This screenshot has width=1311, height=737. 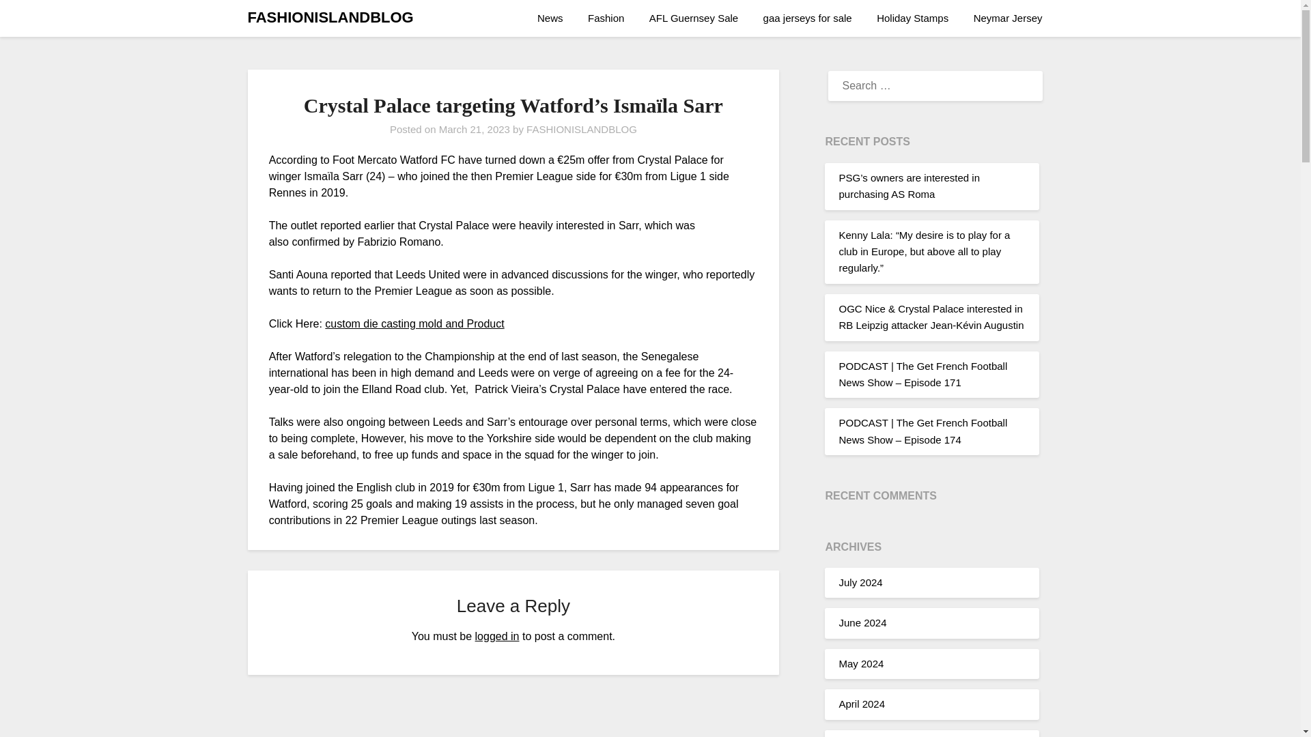 What do you see at coordinates (807, 18) in the screenshot?
I see `gaa jerseys for sale` at bounding box center [807, 18].